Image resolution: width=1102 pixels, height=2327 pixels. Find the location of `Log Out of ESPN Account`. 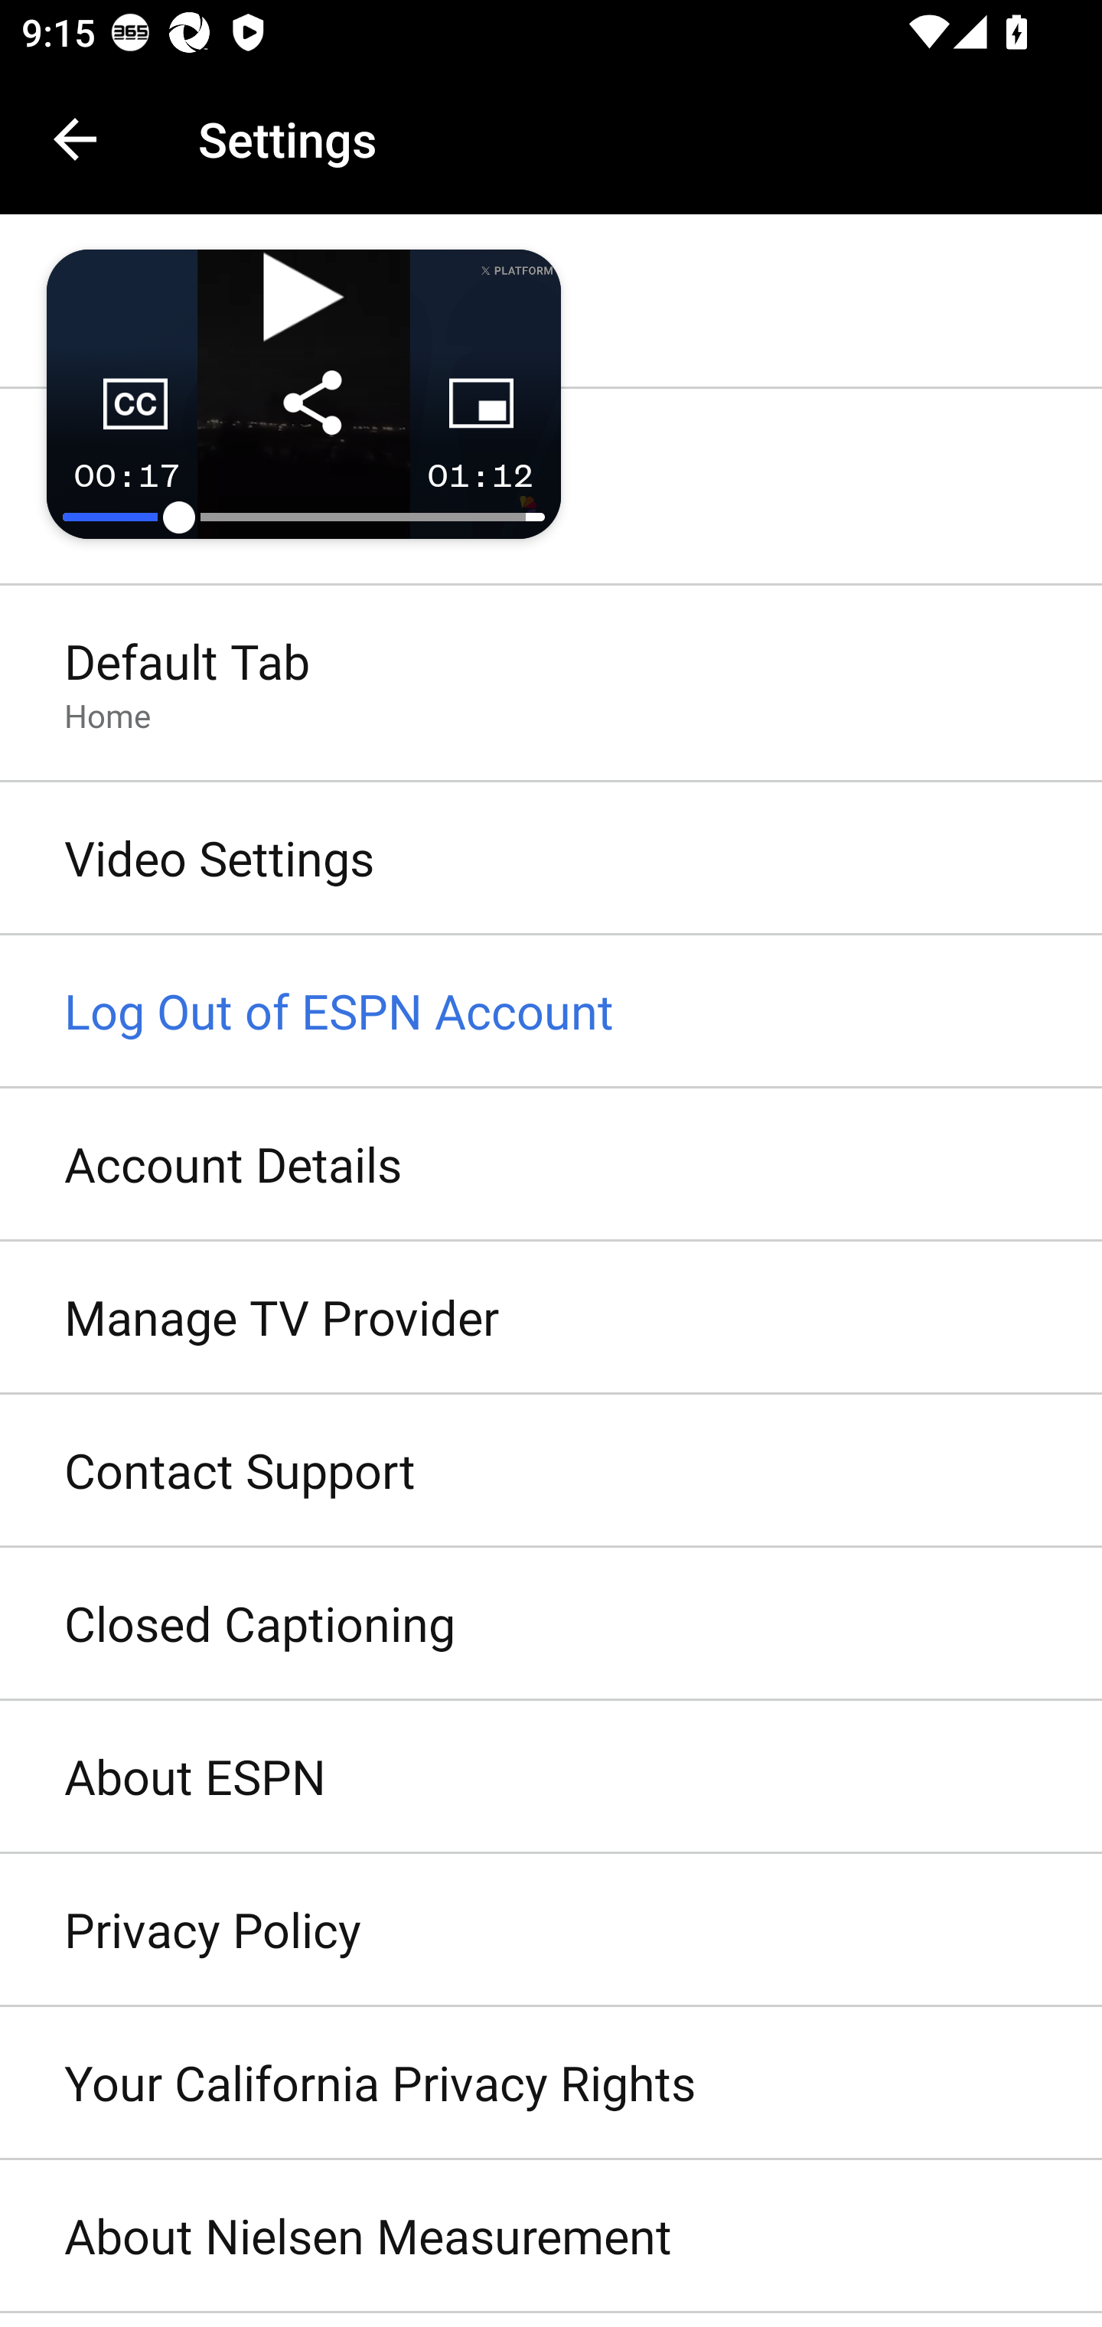

Log Out of ESPN Account is located at coordinates (551, 1012).